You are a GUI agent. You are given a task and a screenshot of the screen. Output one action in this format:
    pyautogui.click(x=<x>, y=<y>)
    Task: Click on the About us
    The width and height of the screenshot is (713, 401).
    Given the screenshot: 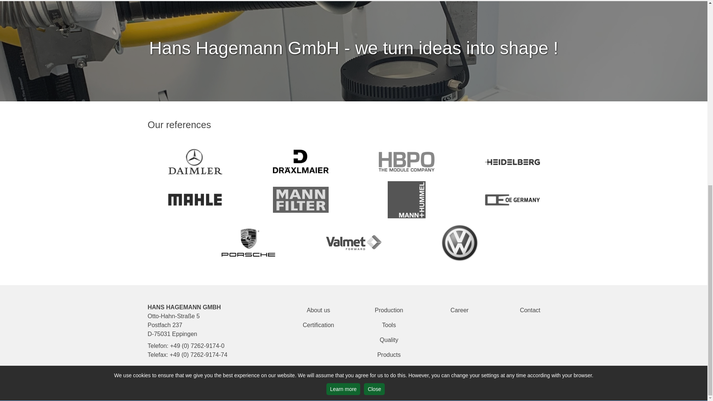 What is the action you would take?
    pyautogui.click(x=318, y=310)
    